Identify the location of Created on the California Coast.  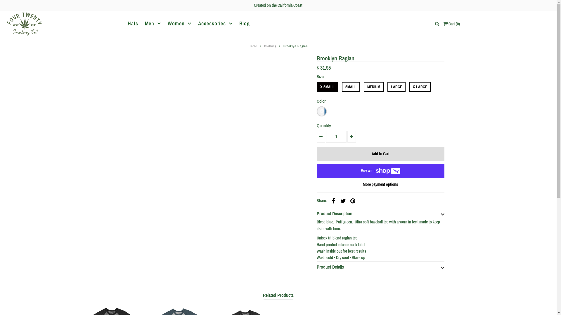
(278, 5).